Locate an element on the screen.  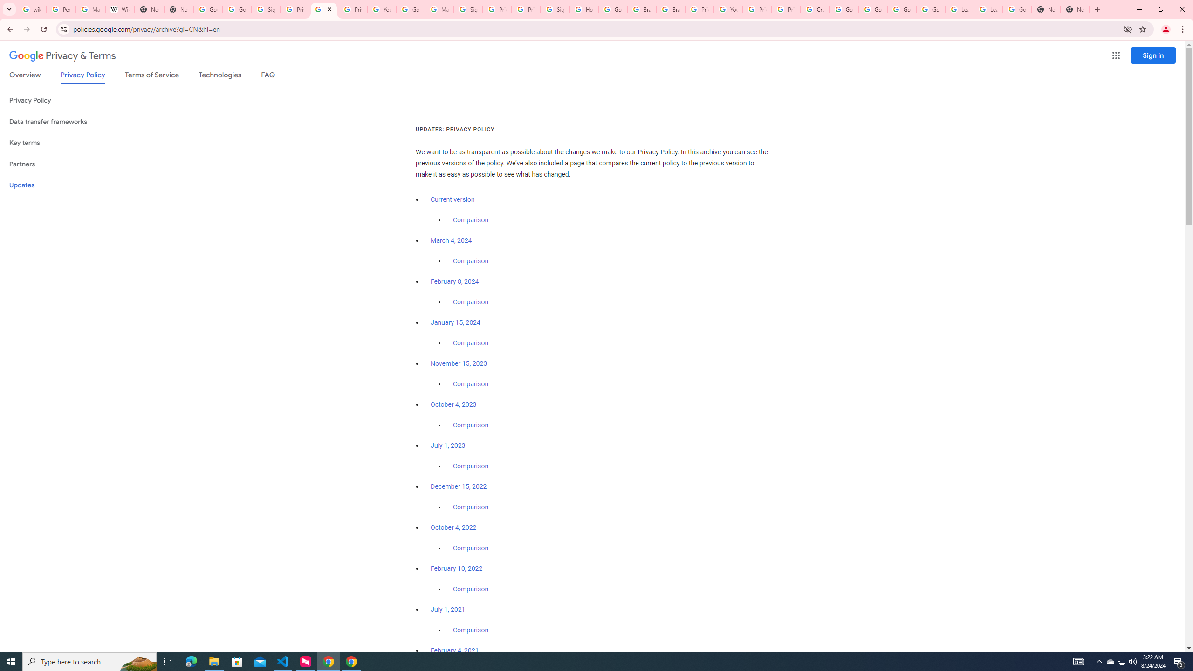
July 1, 2023 is located at coordinates (448, 445).